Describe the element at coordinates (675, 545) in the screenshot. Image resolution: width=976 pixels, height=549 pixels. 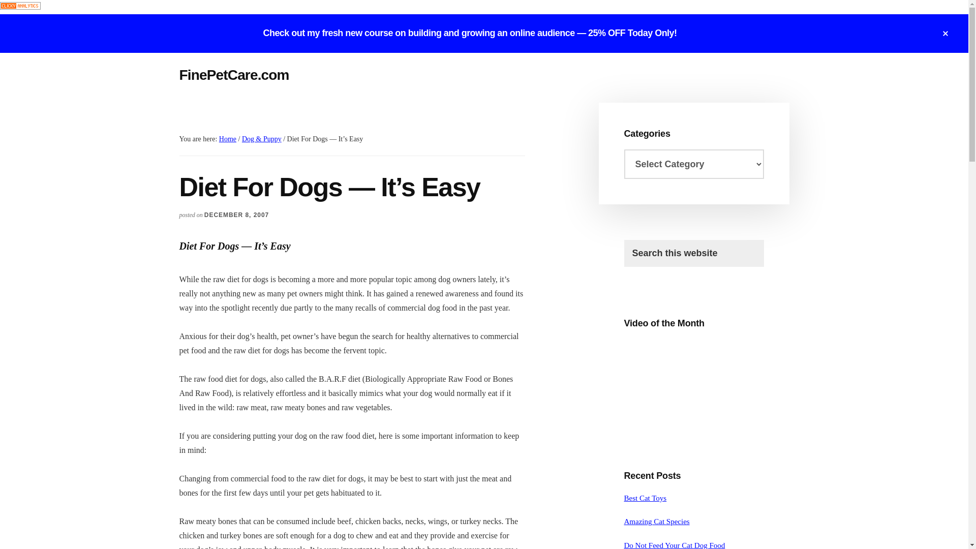
I see `Do Not Feed Your Cat Dog Food` at that location.